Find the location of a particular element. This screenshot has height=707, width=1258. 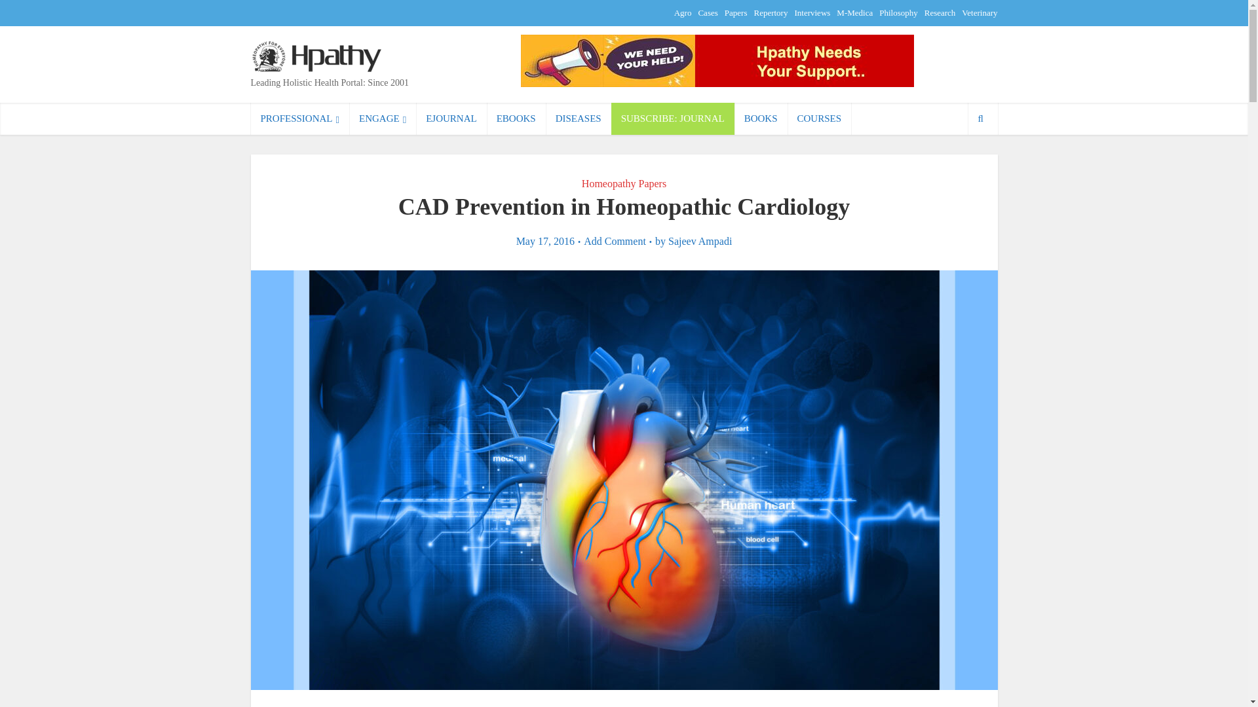

EBOOKS is located at coordinates (516, 118).